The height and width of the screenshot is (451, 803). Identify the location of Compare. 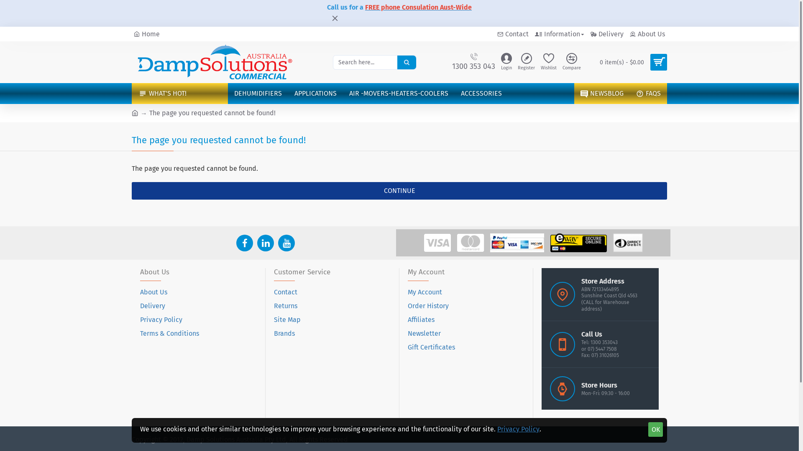
(572, 63).